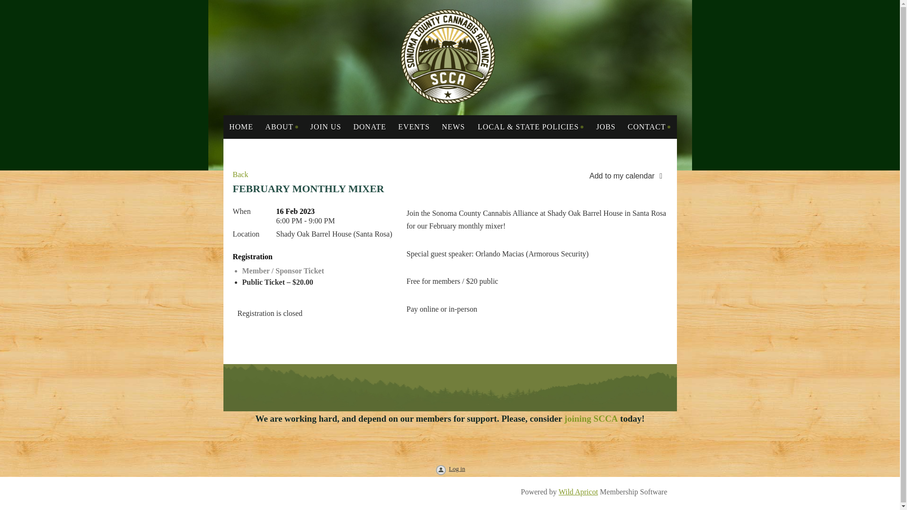  Describe the element at coordinates (369, 127) in the screenshot. I see `DONATE` at that location.